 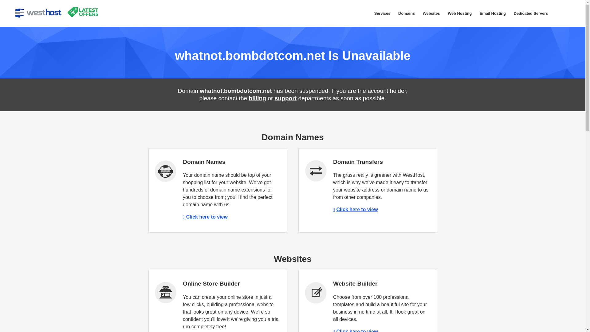 I want to click on Web Hosting, so click(x=459, y=14).